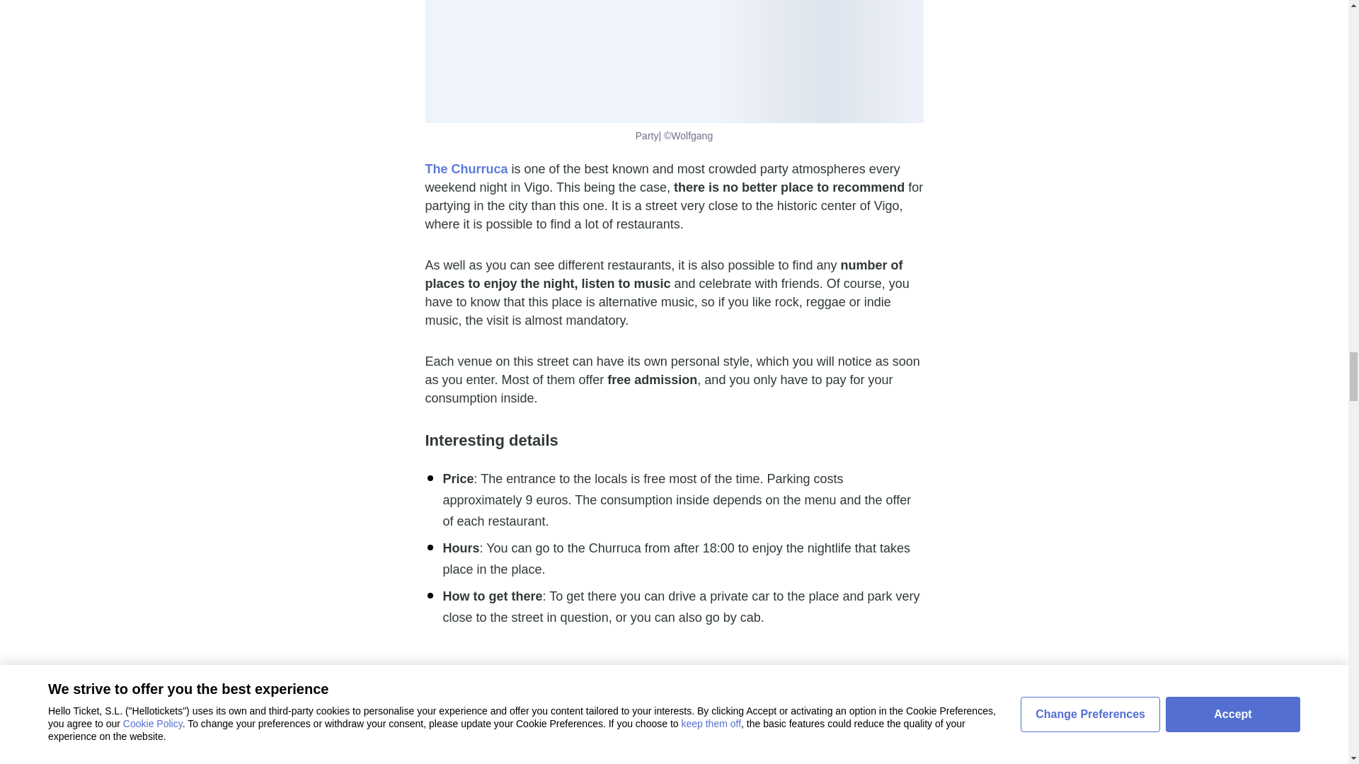 Image resolution: width=1359 pixels, height=764 pixels. Describe the element at coordinates (466, 168) in the screenshot. I see `The Churruca` at that location.